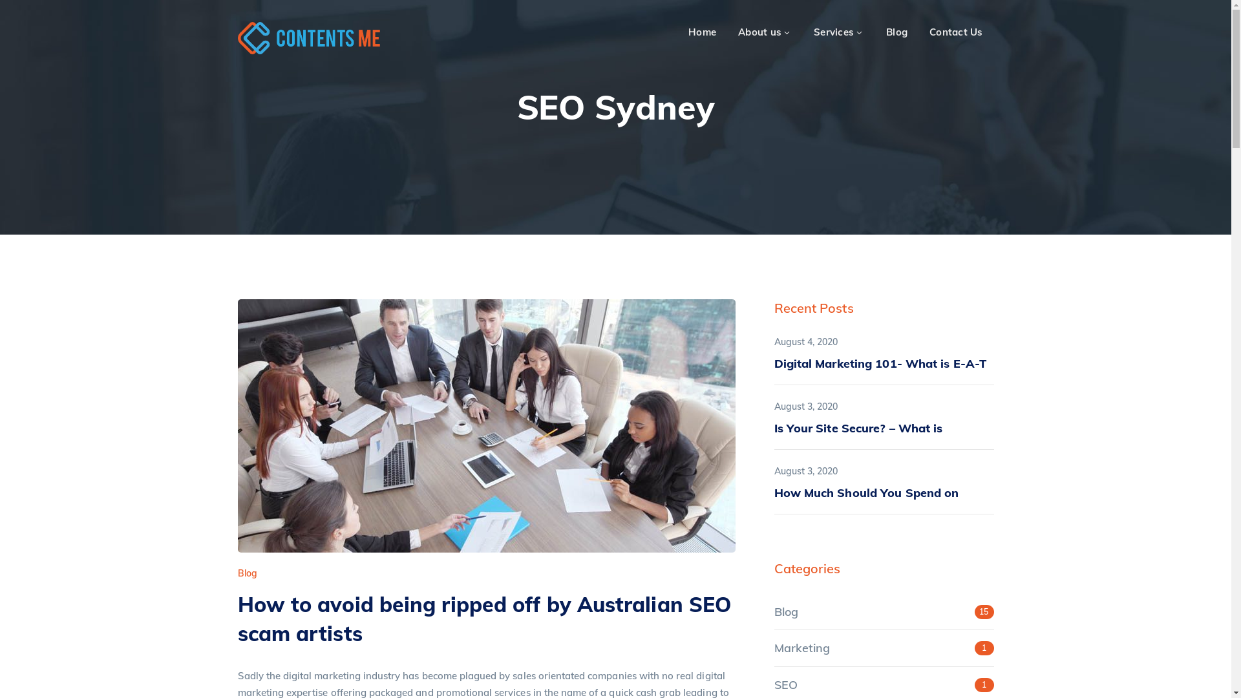 Image resolution: width=1241 pixels, height=698 pixels. Describe the element at coordinates (702, 32) in the screenshot. I see `Home` at that location.